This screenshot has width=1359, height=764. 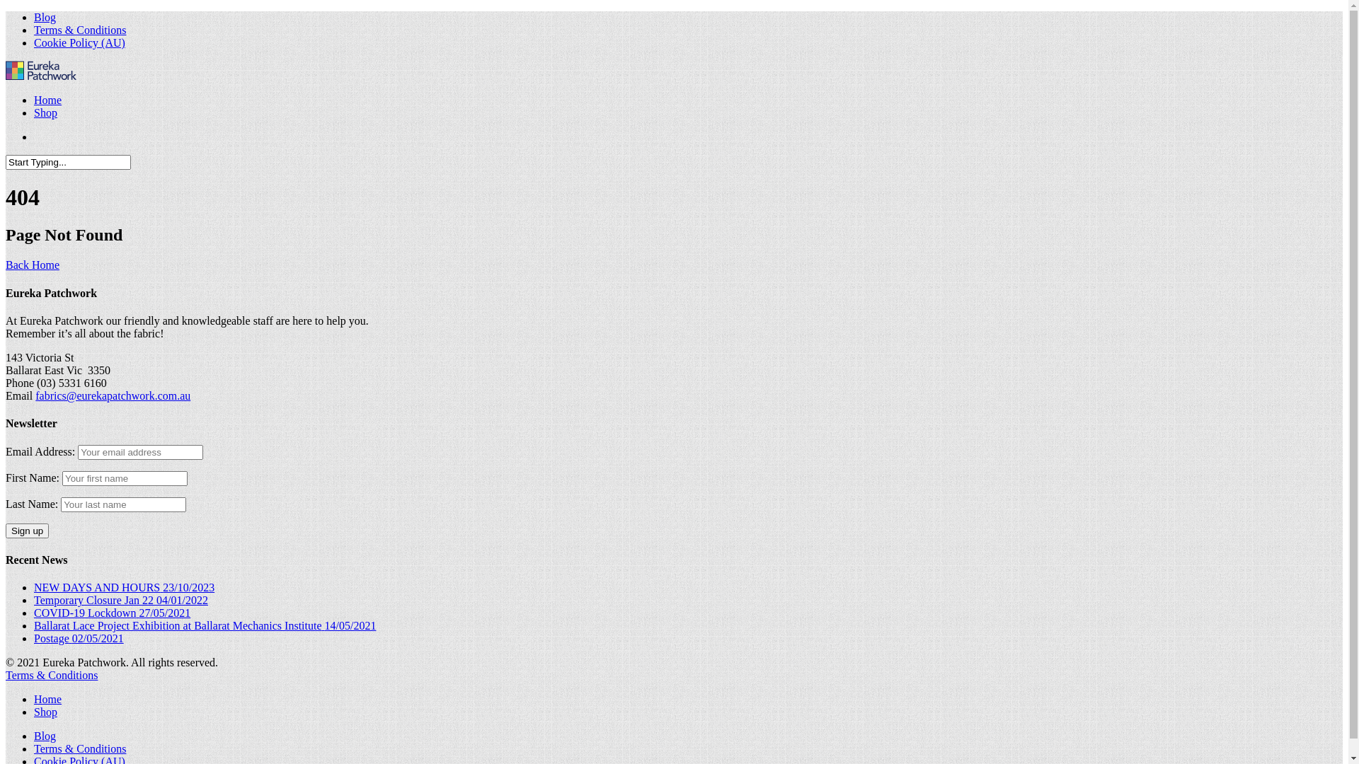 What do you see at coordinates (45, 736) in the screenshot?
I see `Blog` at bounding box center [45, 736].